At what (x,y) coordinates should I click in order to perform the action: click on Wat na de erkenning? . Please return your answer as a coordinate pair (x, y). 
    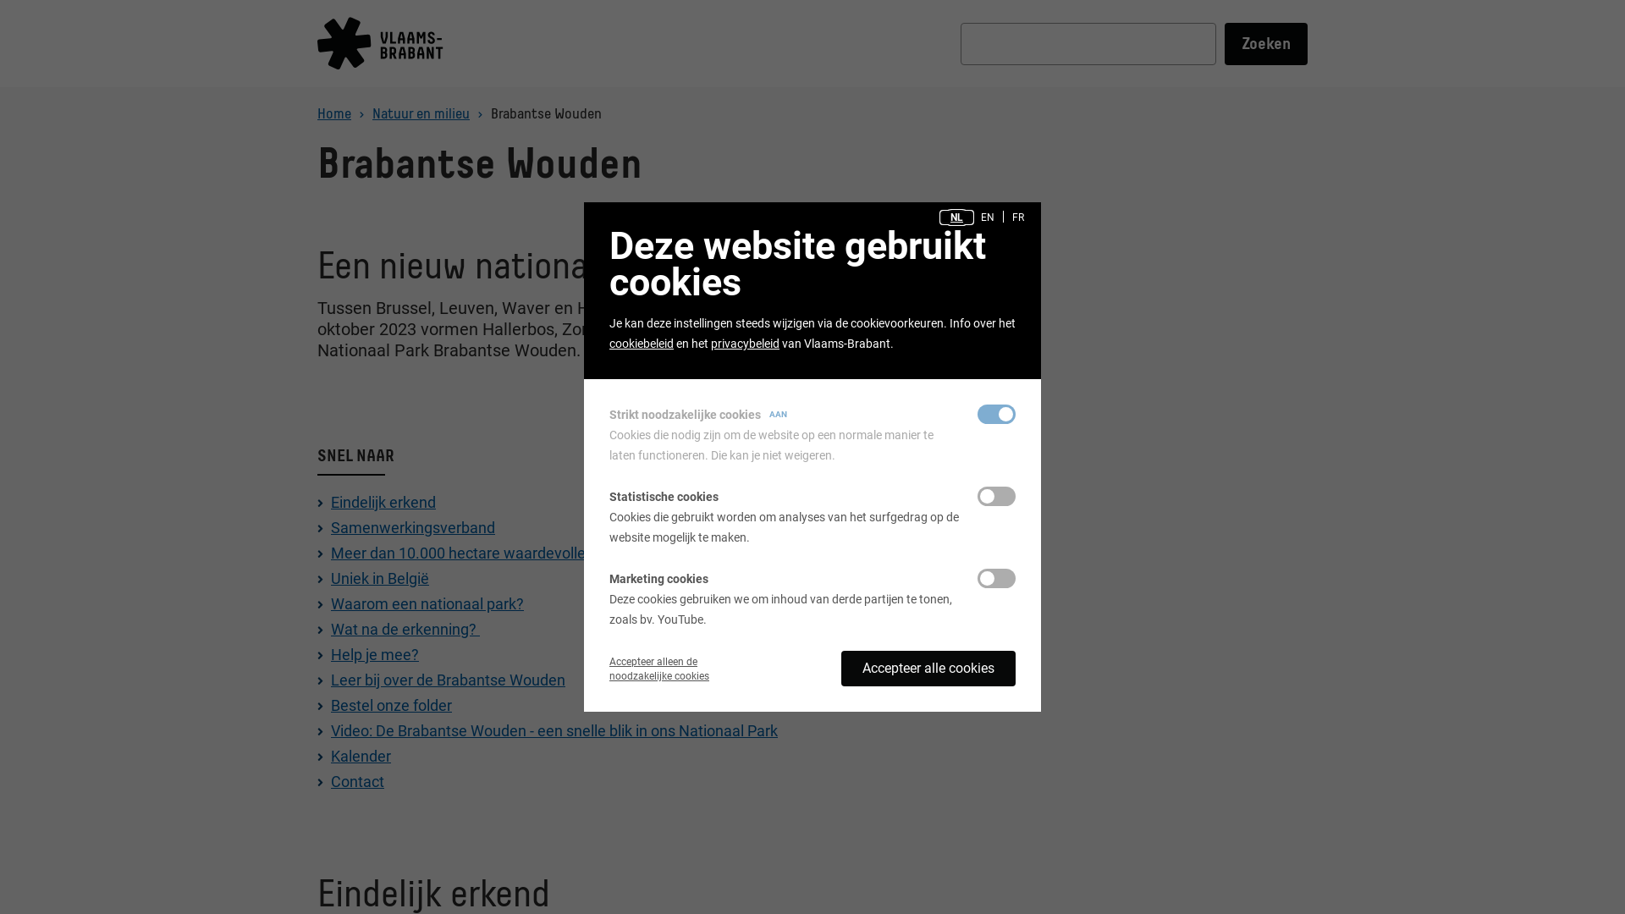
    Looking at the image, I should click on (405, 630).